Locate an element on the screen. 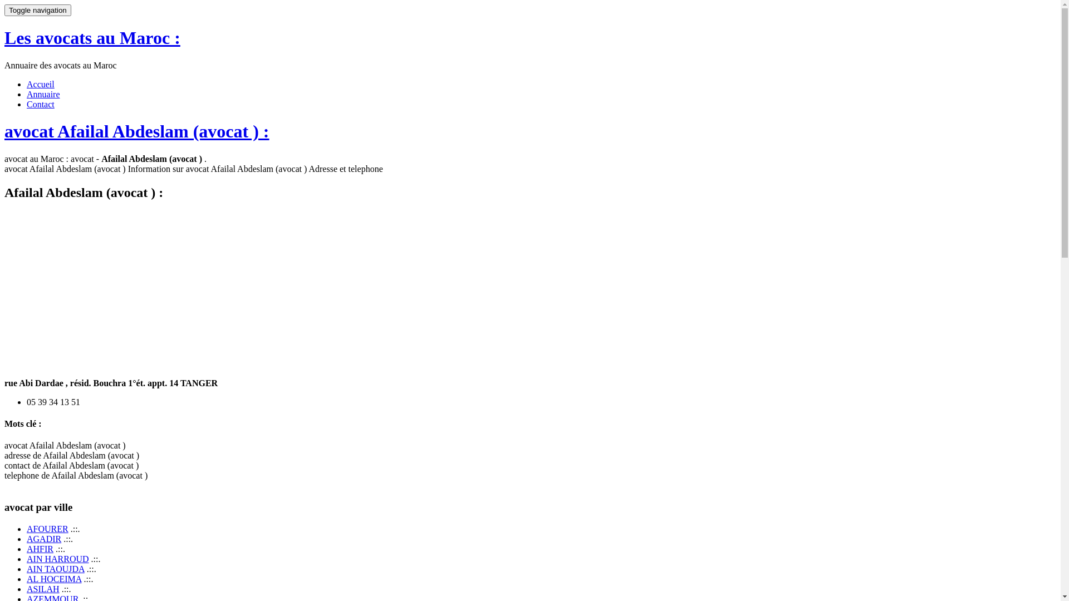 The image size is (1069, 601). Advertisement is located at coordinates (98, 289).